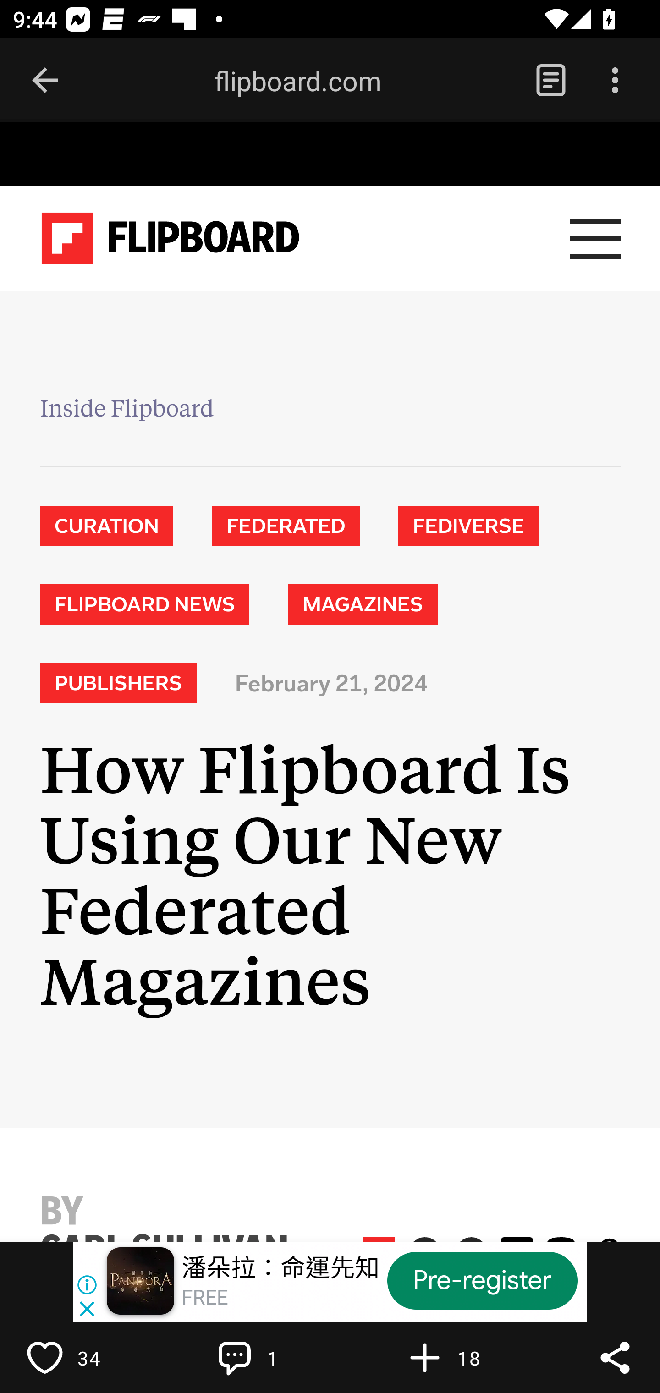 The image size is (660, 1393). I want to click on PUBLISHERS, so click(117, 683).